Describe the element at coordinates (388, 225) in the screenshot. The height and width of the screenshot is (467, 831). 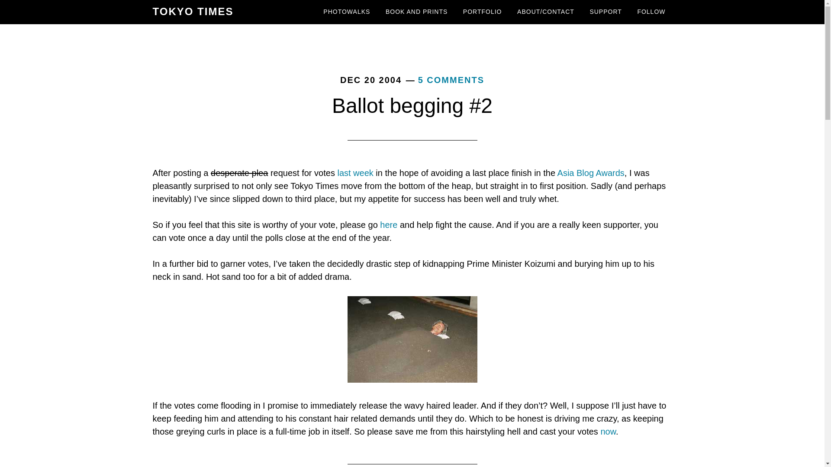
I see `here` at that location.